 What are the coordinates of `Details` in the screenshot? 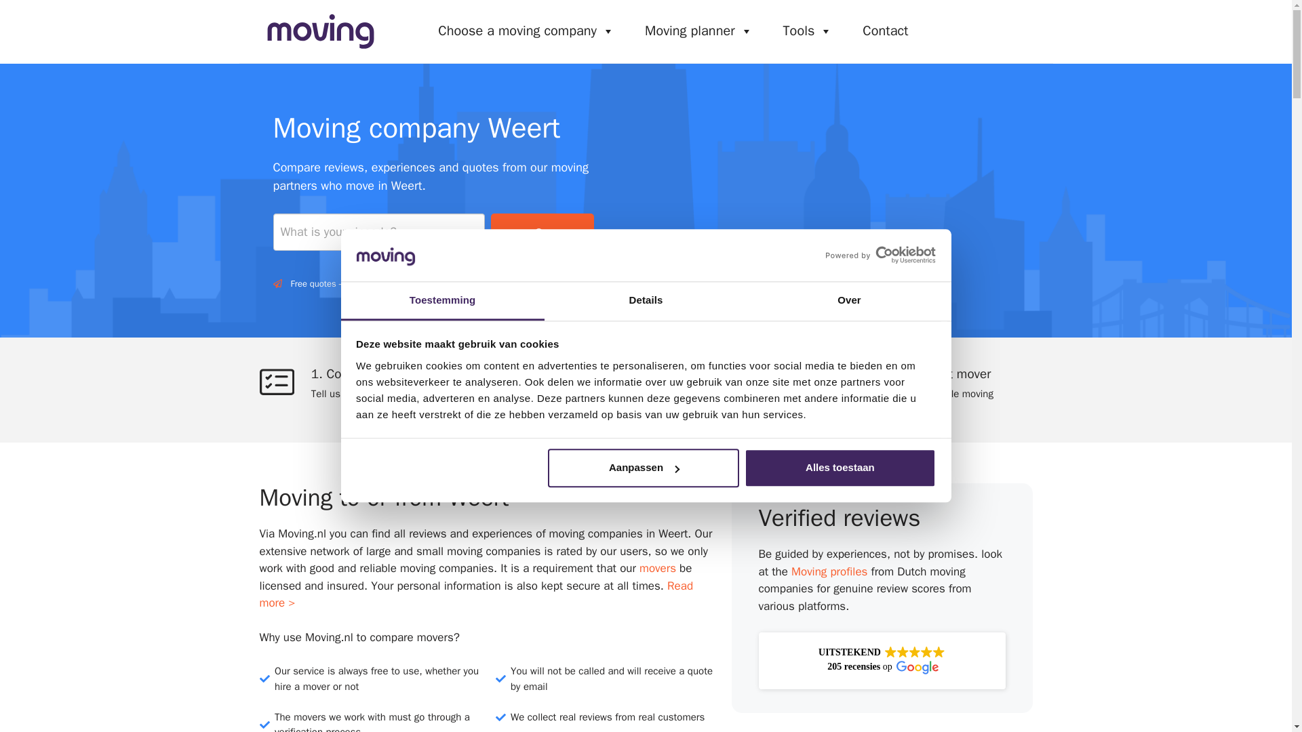 It's located at (646, 301).